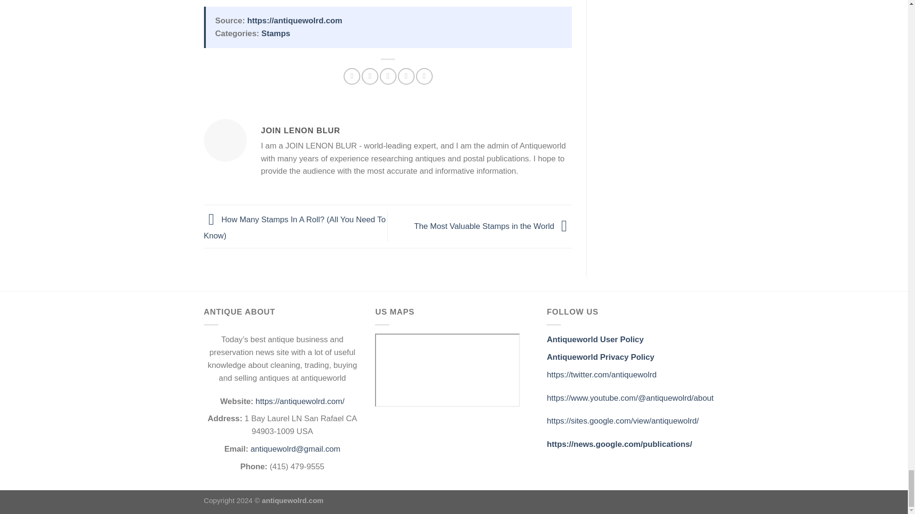  I want to click on Email to a Friend, so click(388, 76).